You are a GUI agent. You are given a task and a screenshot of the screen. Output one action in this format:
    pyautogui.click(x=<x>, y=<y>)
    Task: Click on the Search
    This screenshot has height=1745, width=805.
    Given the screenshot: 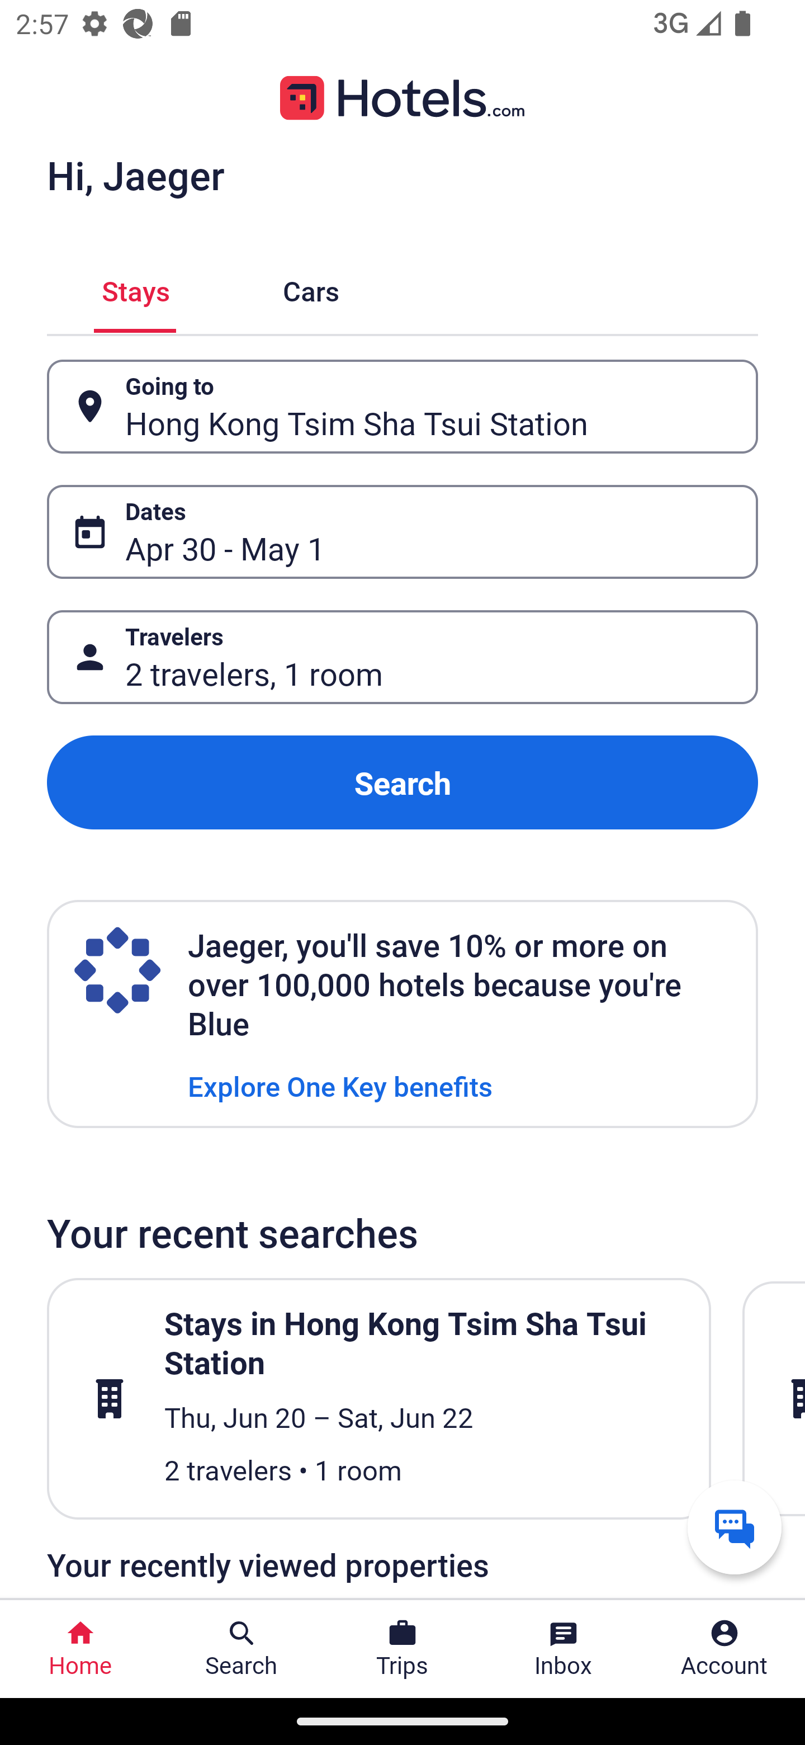 What is the action you would take?
    pyautogui.click(x=402, y=782)
    